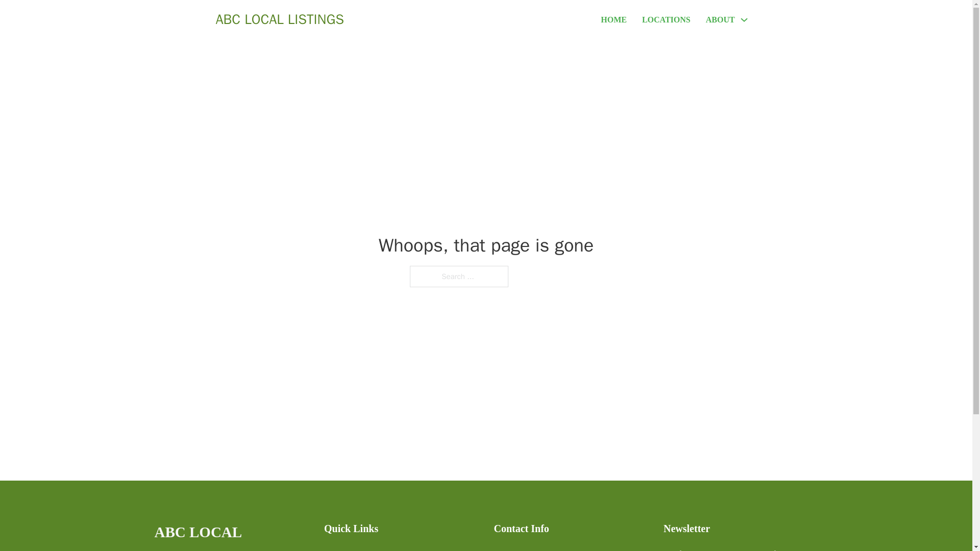 The width and height of the screenshot is (980, 551). What do you see at coordinates (334, 549) in the screenshot?
I see `Home` at bounding box center [334, 549].